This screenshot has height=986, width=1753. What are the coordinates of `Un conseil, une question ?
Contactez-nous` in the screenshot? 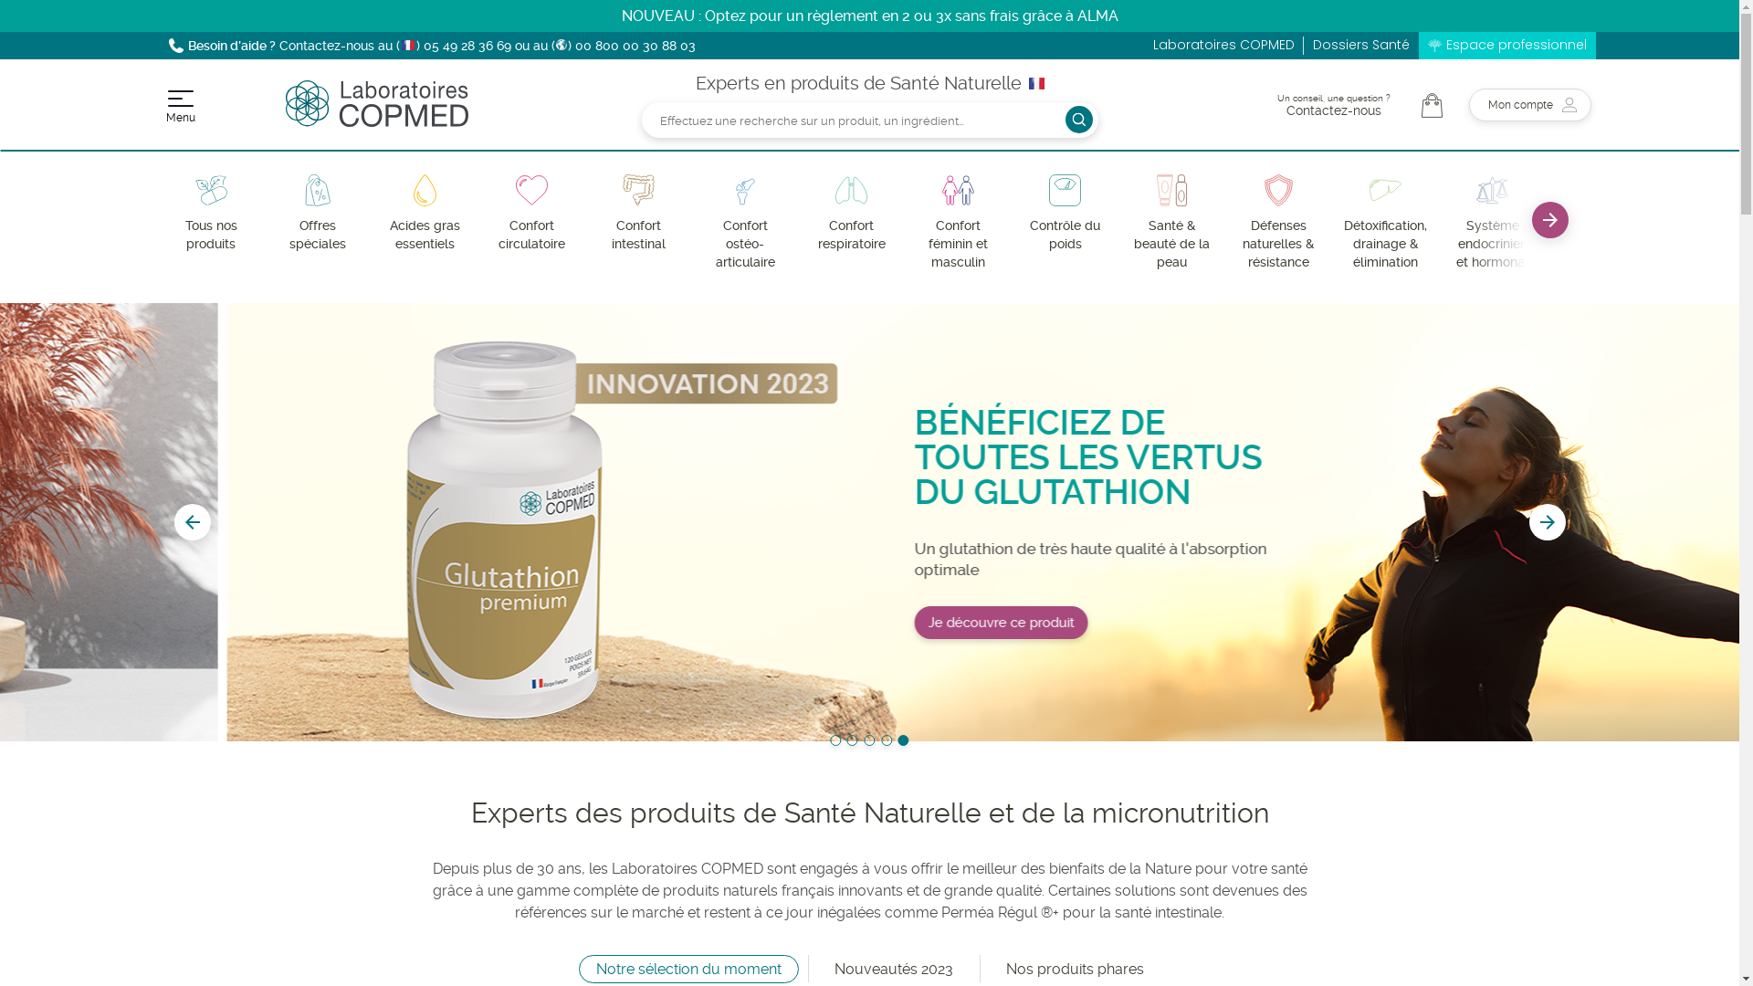 It's located at (1333, 106).